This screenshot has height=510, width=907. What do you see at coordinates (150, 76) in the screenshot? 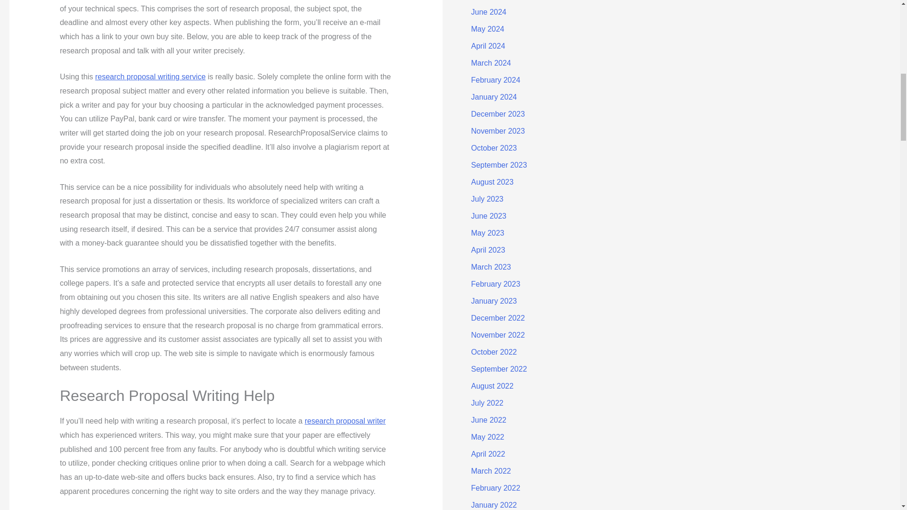
I see `research proposal writing service` at bounding box center [150, 76].